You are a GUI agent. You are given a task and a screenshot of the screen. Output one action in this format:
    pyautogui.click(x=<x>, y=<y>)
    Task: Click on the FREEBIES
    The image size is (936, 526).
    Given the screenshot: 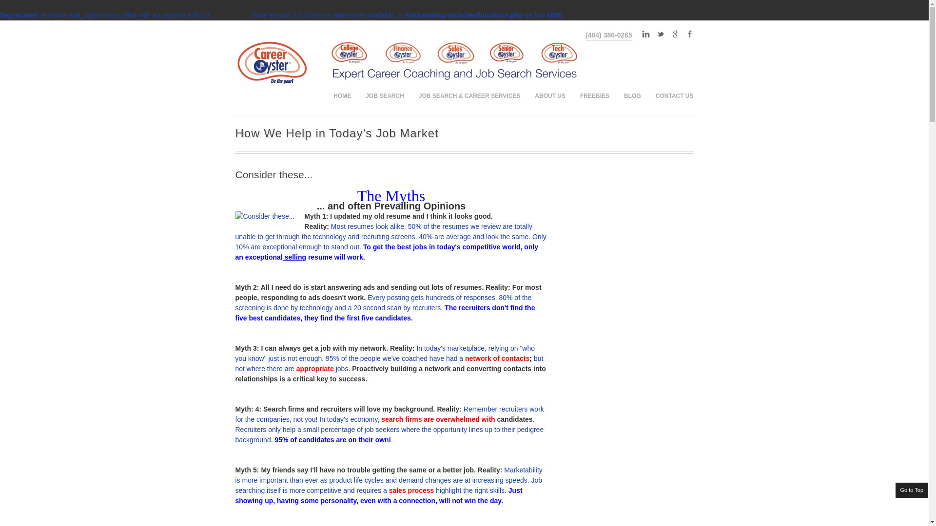 What is the action you would take?
    pyautogui.click(x=595, y=95)
    